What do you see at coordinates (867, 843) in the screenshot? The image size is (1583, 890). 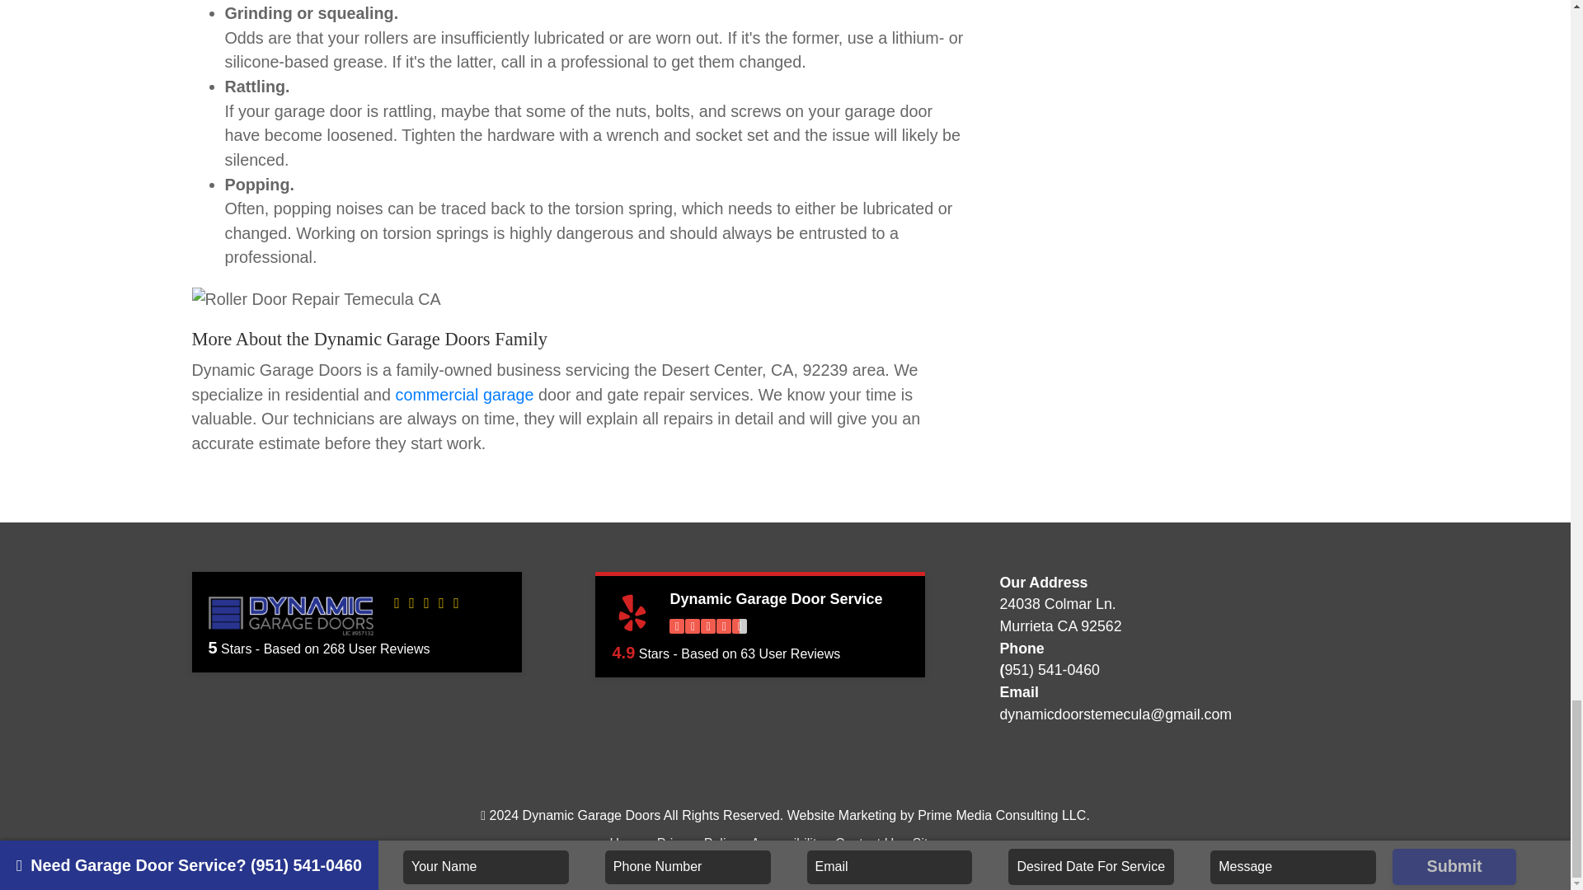 I see `Contact Us` at bounding box center [867, 843].